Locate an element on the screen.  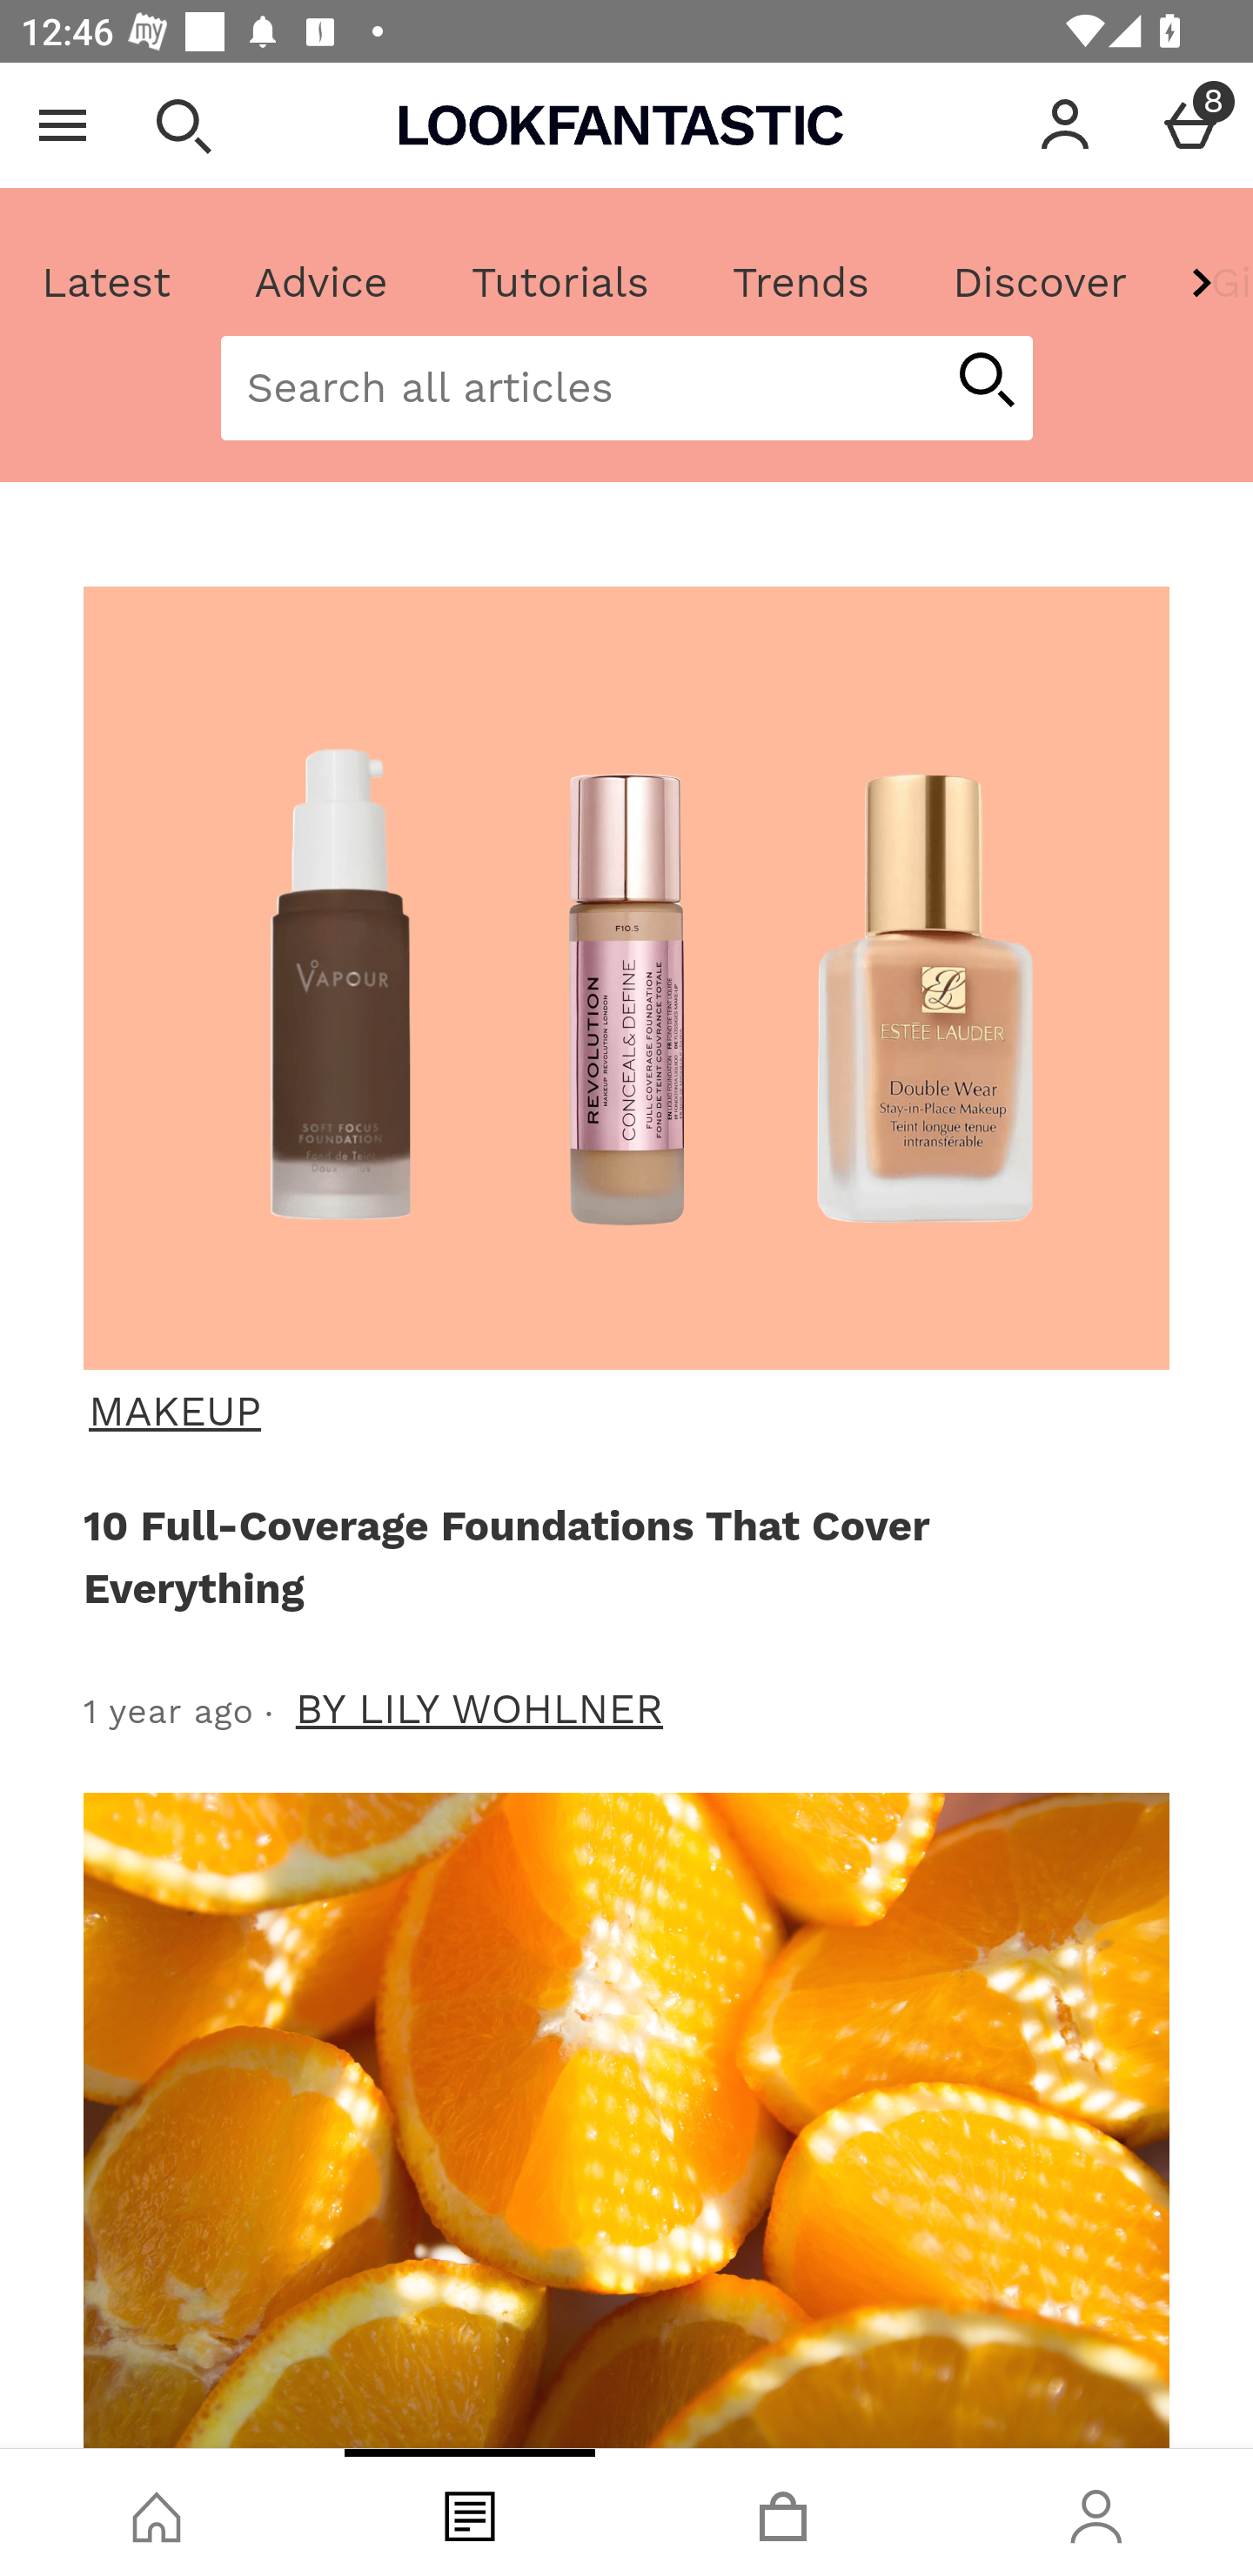
Gift Guide is located at coordinates (1209, 283).